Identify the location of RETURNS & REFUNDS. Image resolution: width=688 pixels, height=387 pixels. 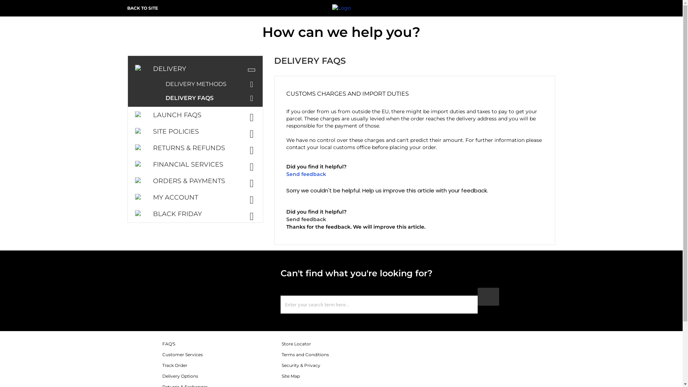
(195, 148).